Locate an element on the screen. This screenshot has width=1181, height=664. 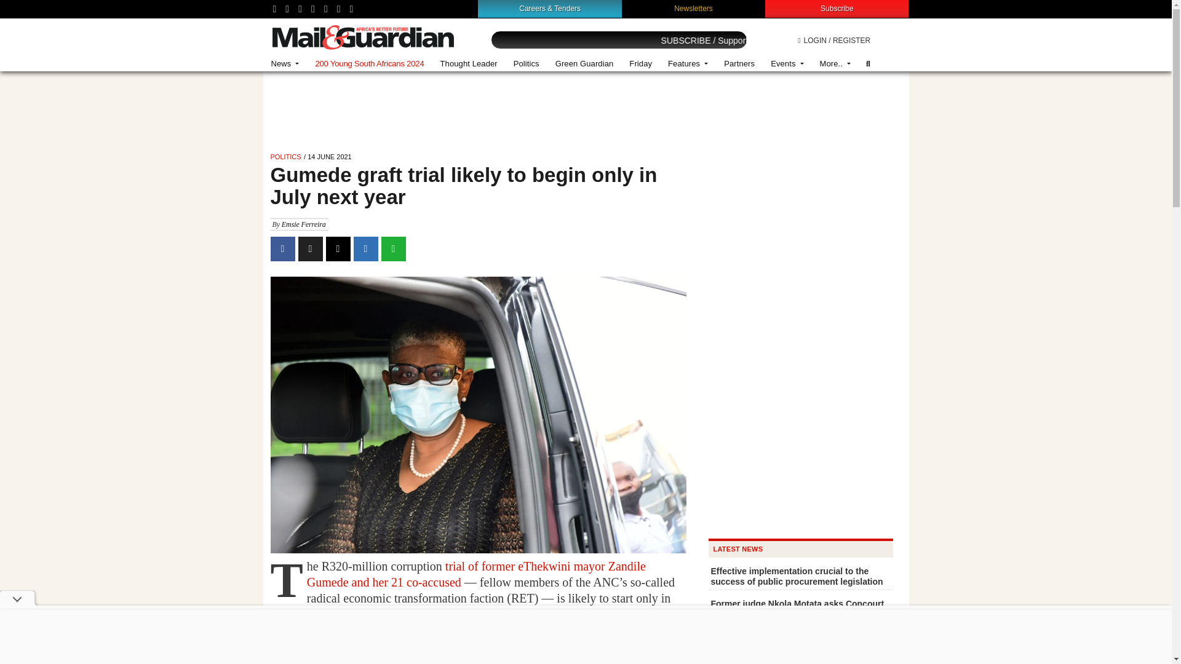
Thought Leader is located at coordinates (469, 64).